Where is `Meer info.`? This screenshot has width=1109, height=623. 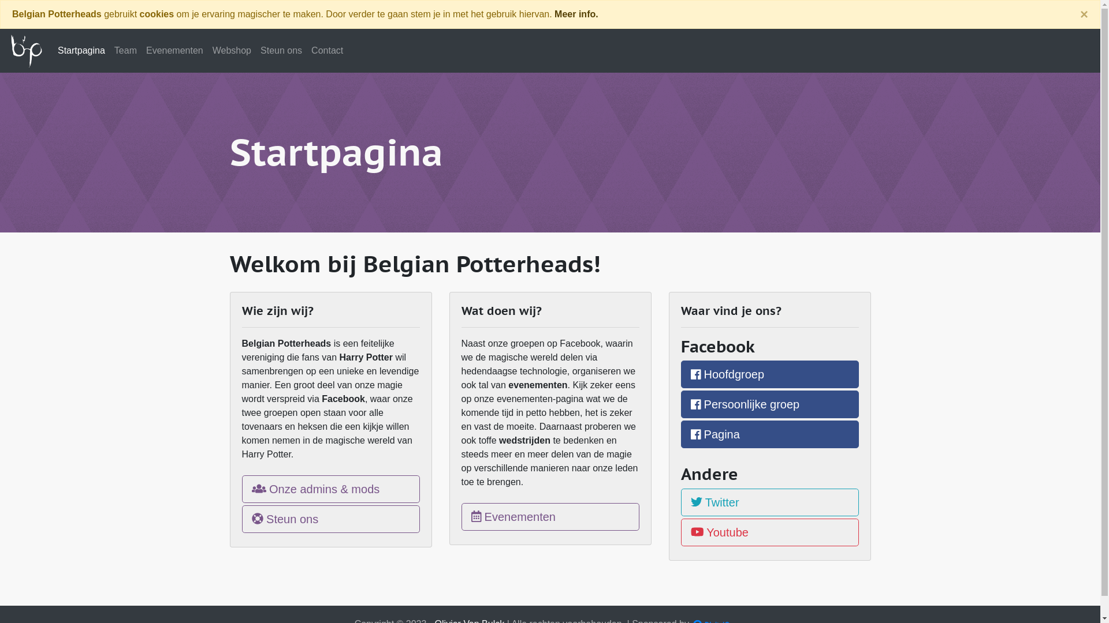
Meer info. is located at coordinates (576, 14).